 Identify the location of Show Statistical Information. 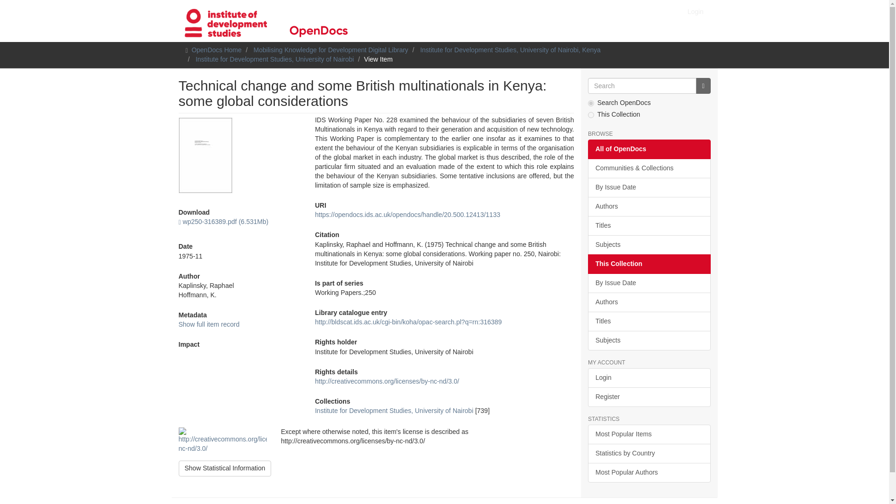
(225, 469).